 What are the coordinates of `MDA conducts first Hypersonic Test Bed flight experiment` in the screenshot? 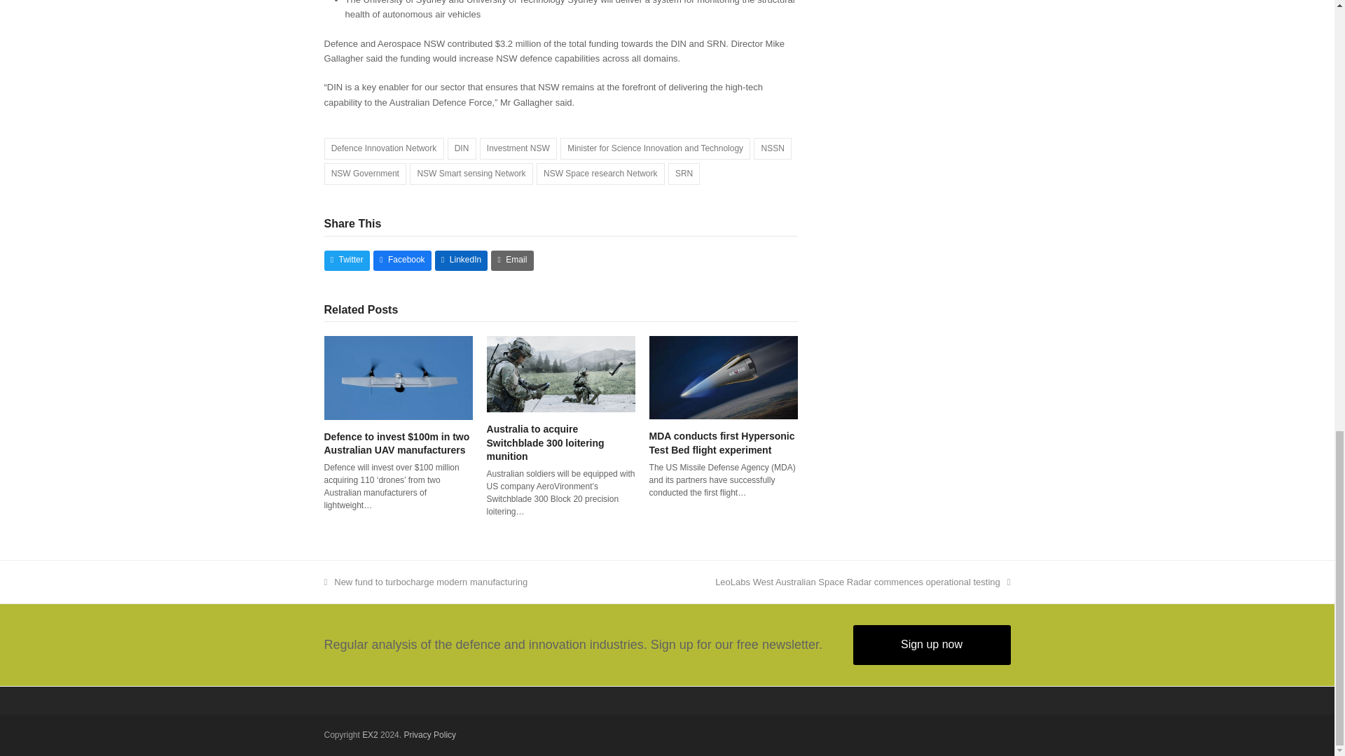 It's located at (722, 442).